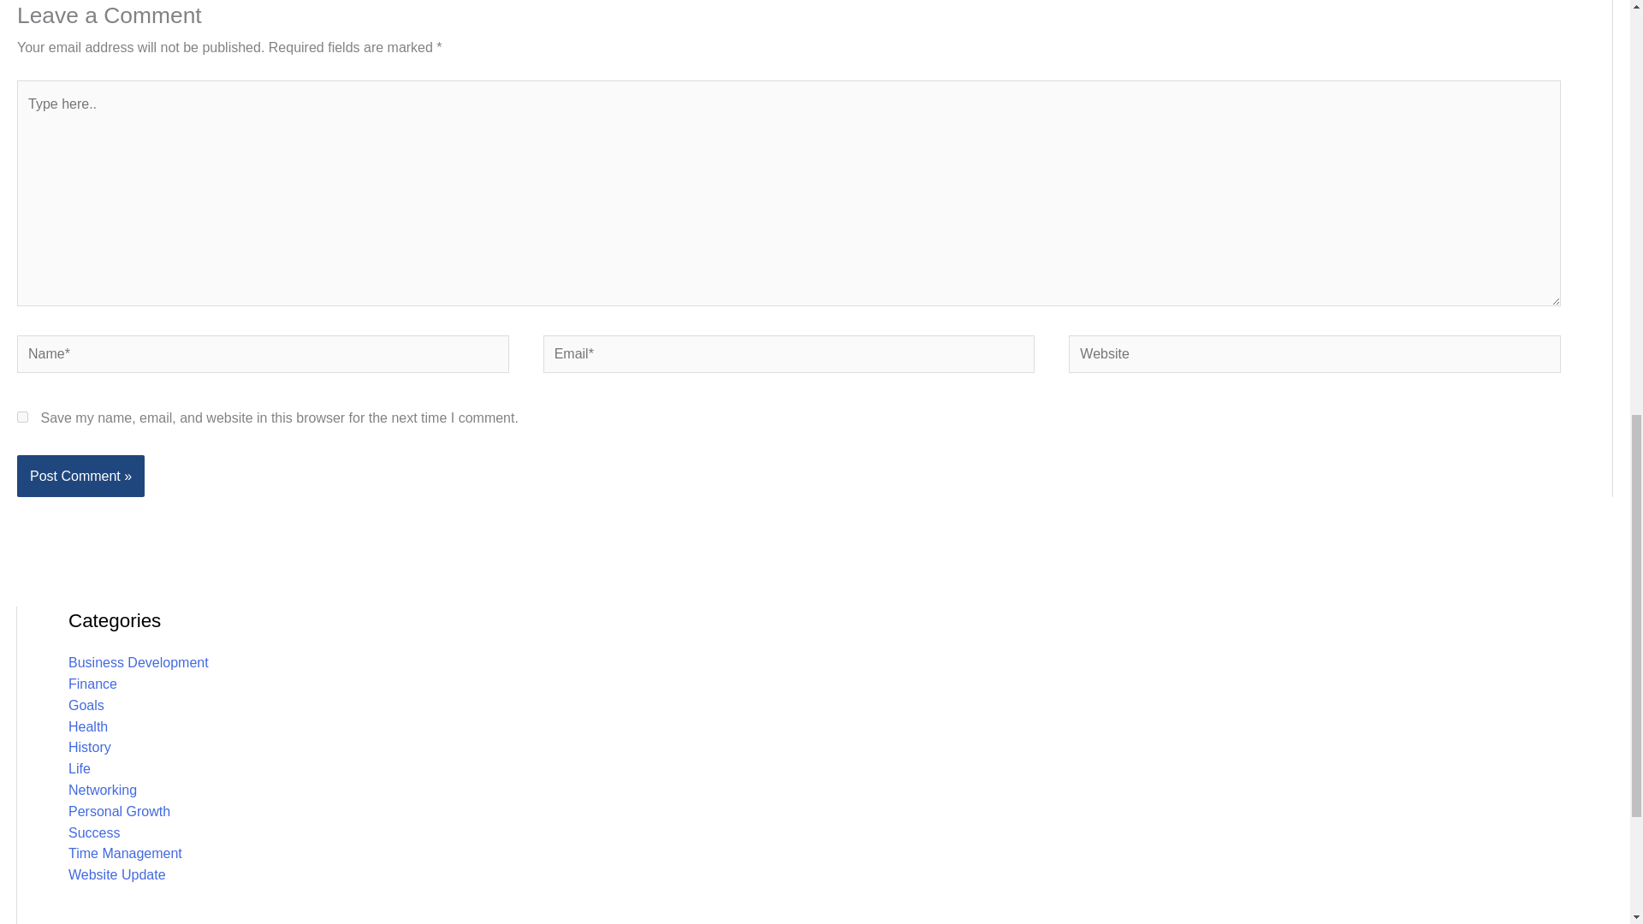 The image size is (1643, 924). What do you see at coordinates (88, 726) in the screenshot?
I see `Health` at bounding box center [88, 726].